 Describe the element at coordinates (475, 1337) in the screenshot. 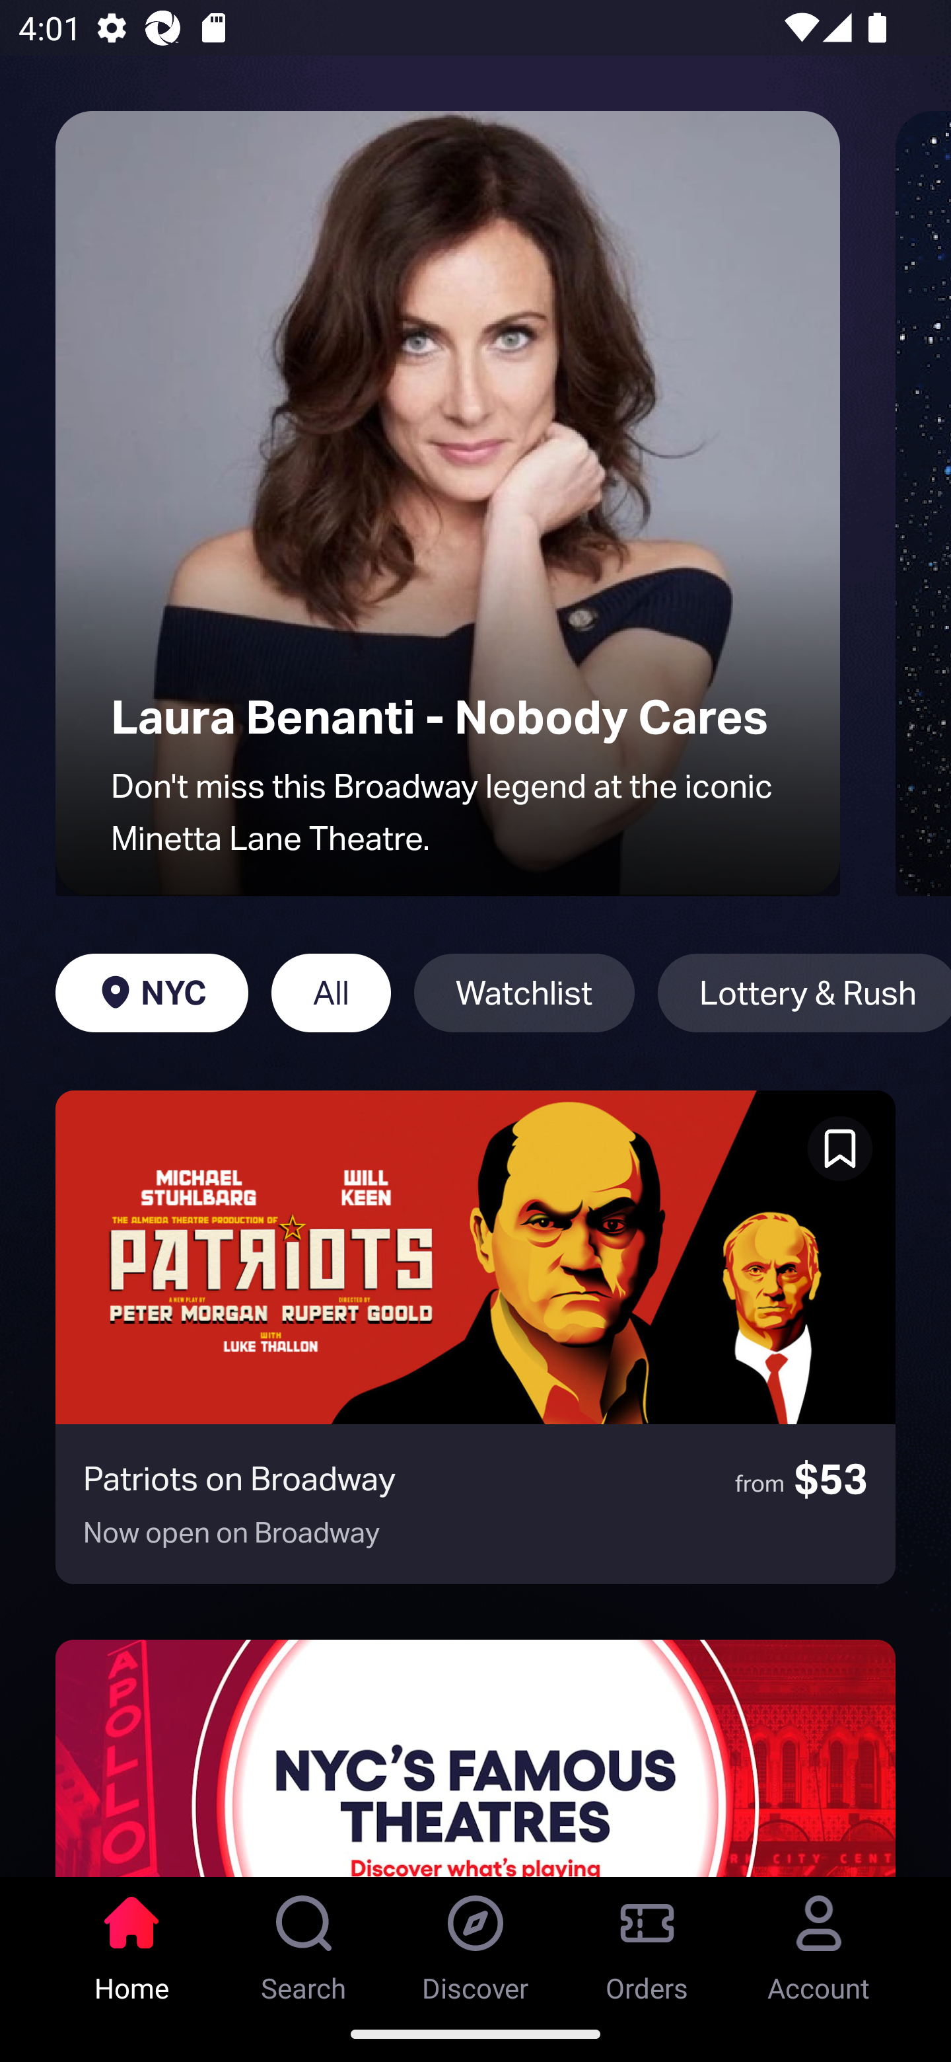

I see `Patriots on Broadway from $53 Now open on Broadway` at that location.